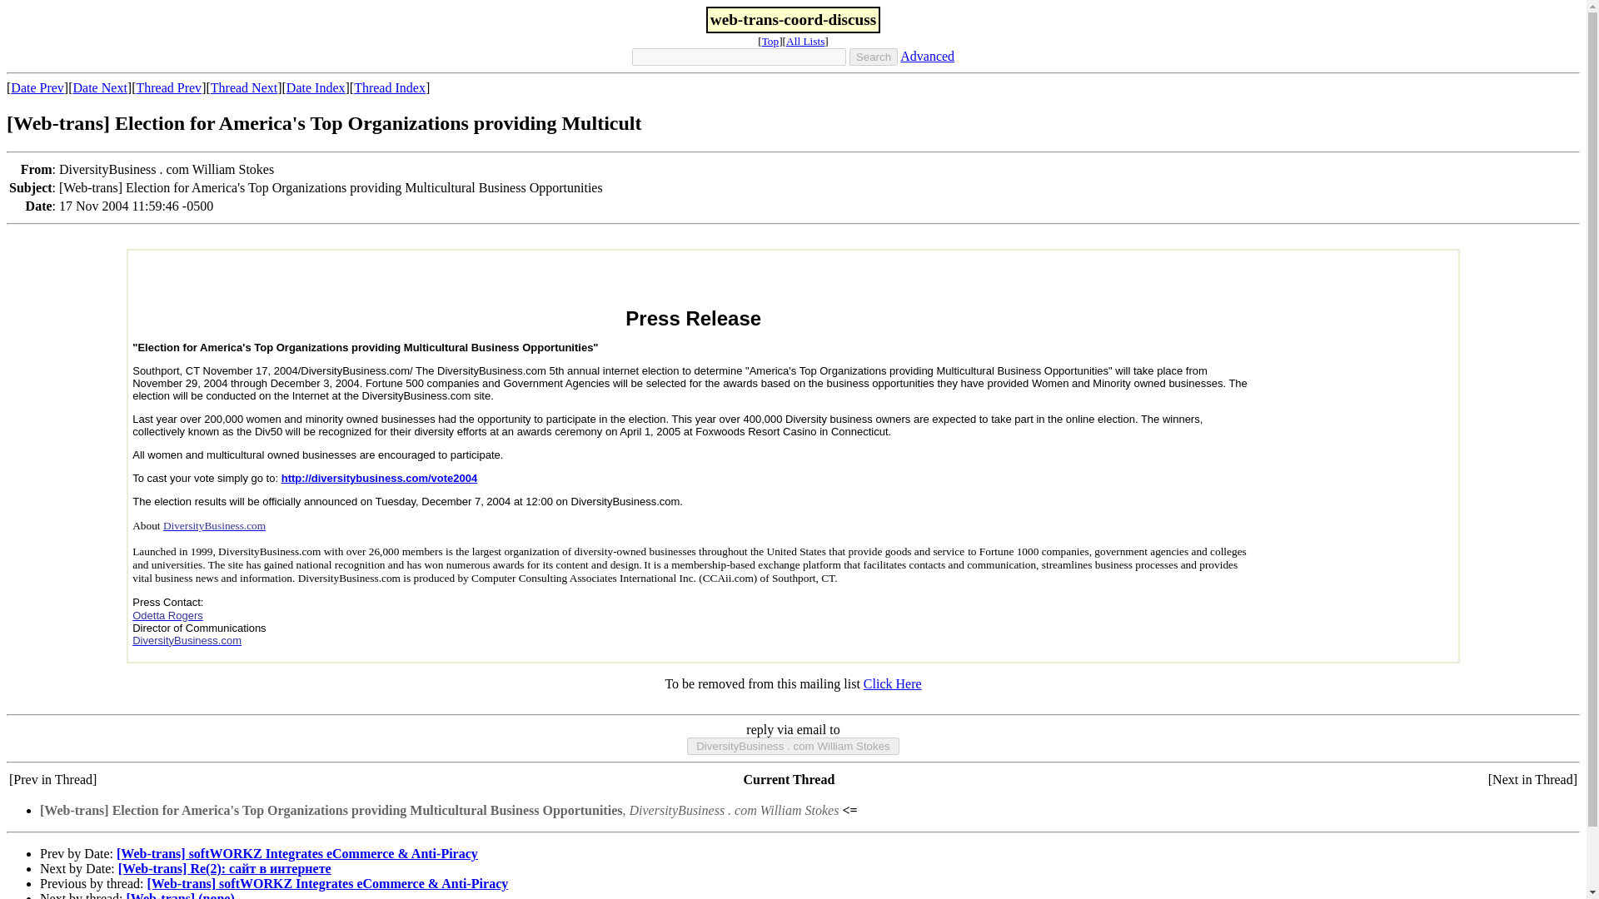 The image size is (1599, 899). Describe the element at coordinates (389, 88) in the screenshot. I see `Thread Index` at that location.